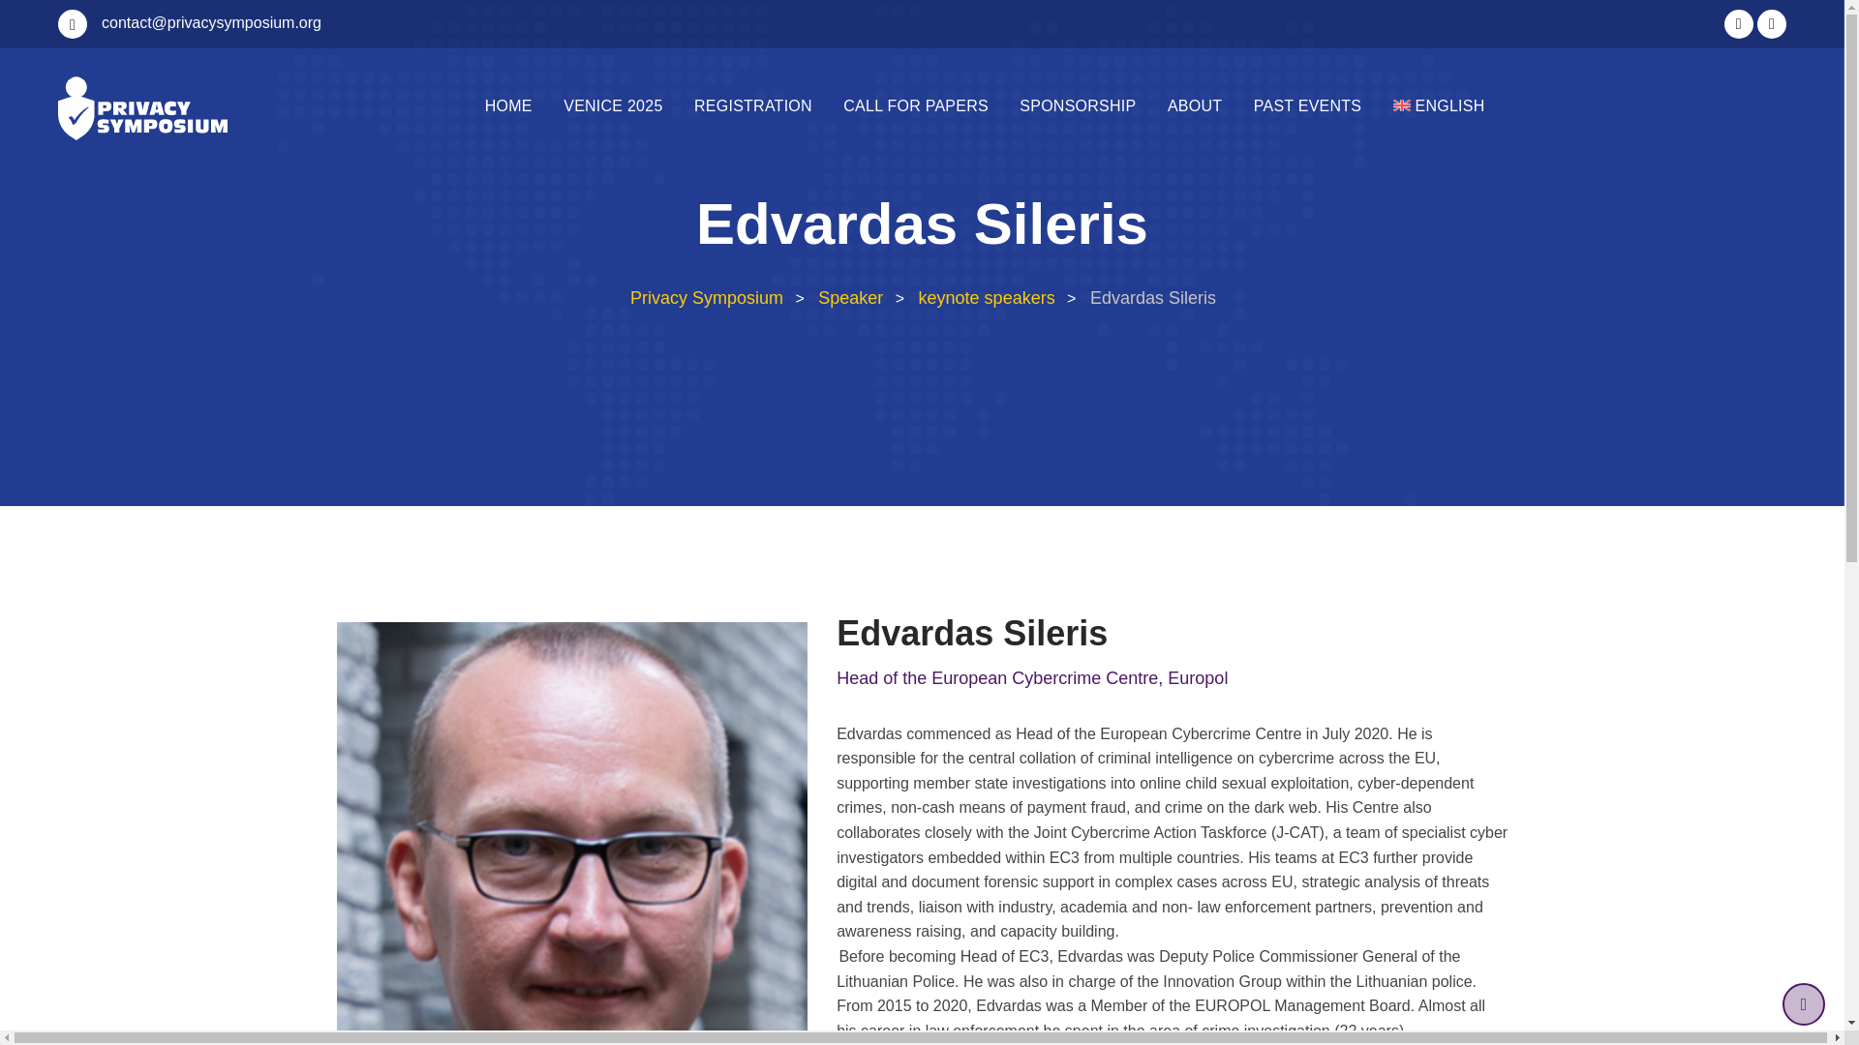 This screenshot has height=1045, width=1859. What do you see at coordinates (850, 298) in the screenshot?
I see `Go to Speaker.` at bounding box center [850, 298].